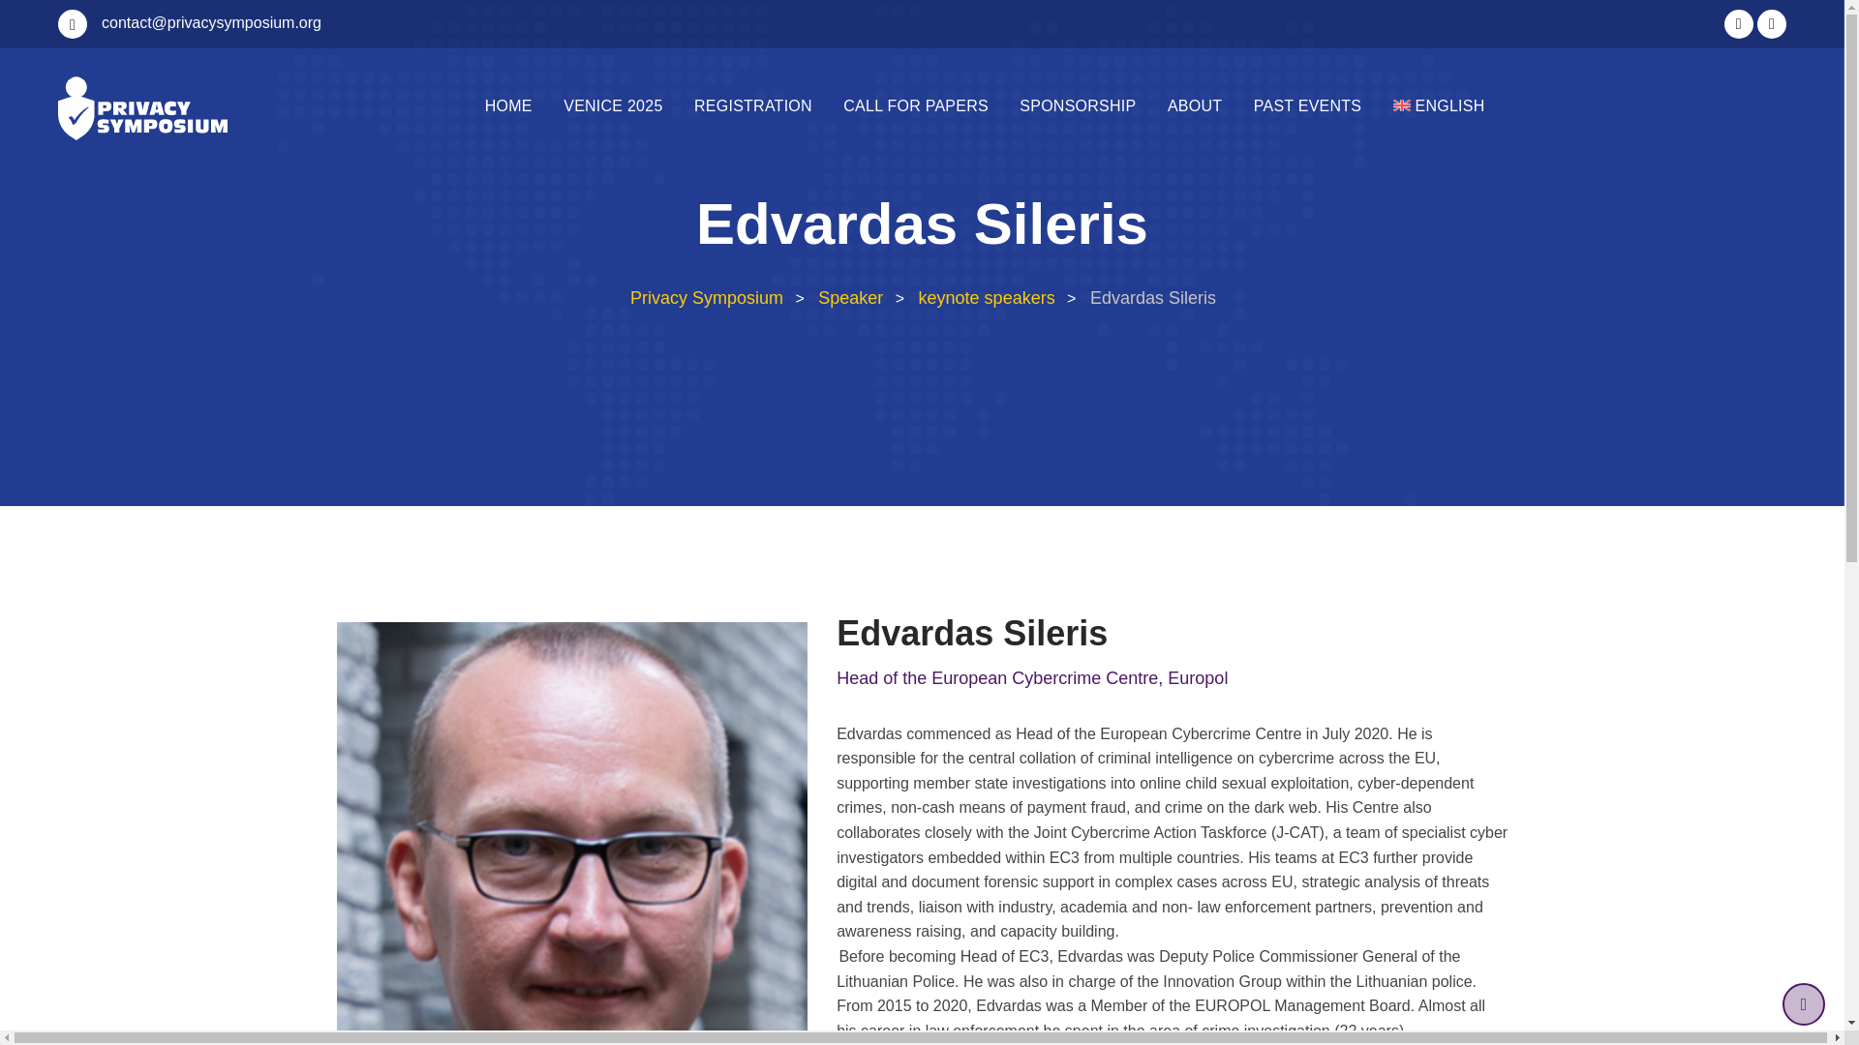 This screenshot has height=1045, width=1859. What do you see at coordinates (850, 298) in the screenshot?
I see `Go to Speaker.` at bounding box center [850, 298].